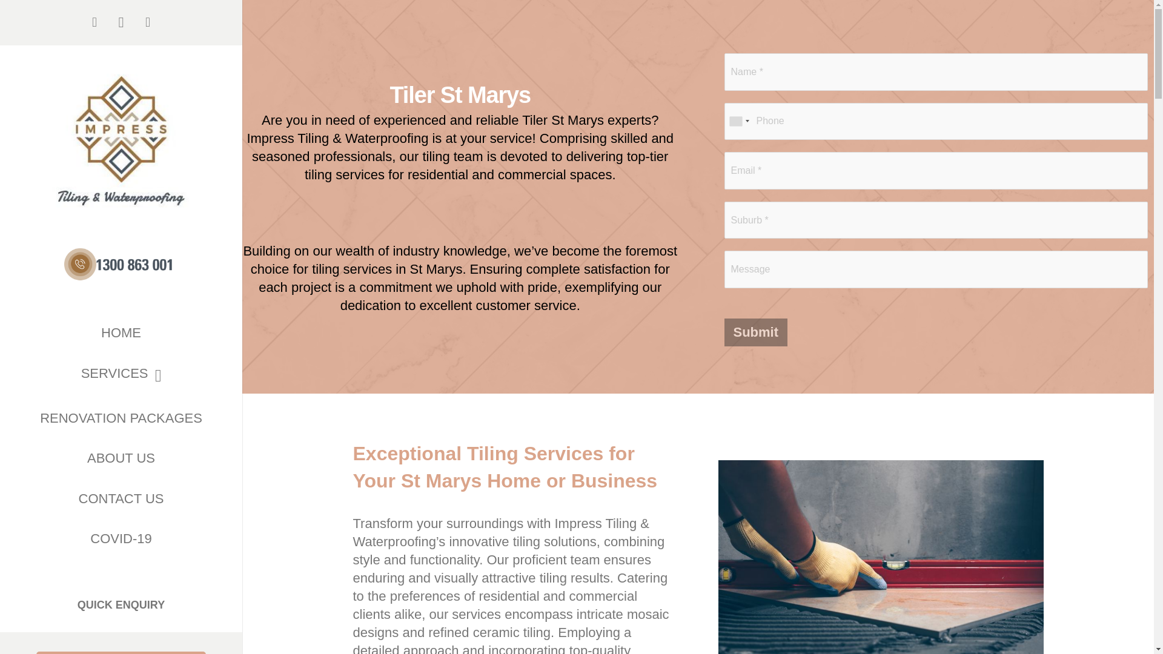 Image resolution: width=1163 pixels, height=654 pixels. I want to click on Submit, so click(756, 332).